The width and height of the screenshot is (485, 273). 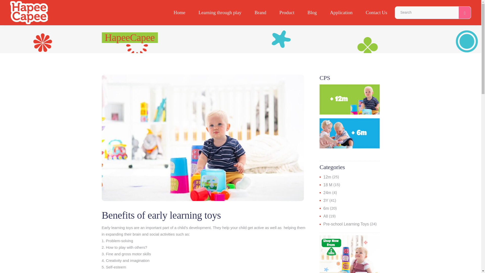 I want to click on Home, so click(x=179, y=13).